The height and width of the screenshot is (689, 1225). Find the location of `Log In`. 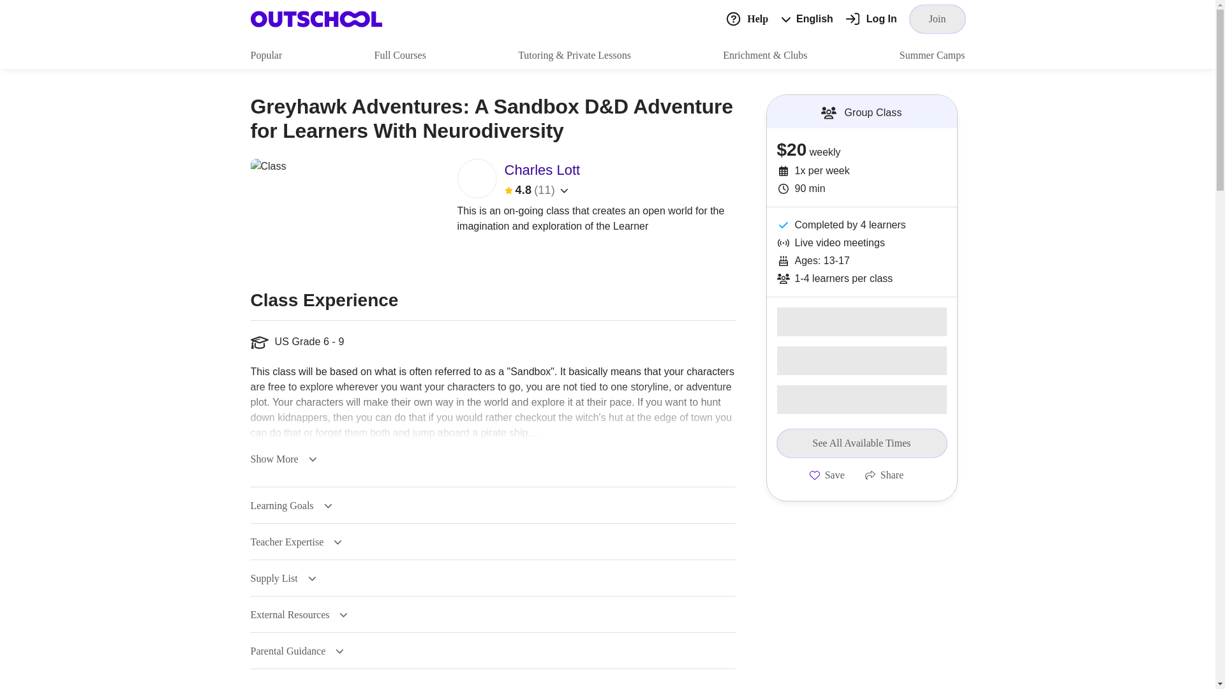

Log In is located at coordinates (872, 19).